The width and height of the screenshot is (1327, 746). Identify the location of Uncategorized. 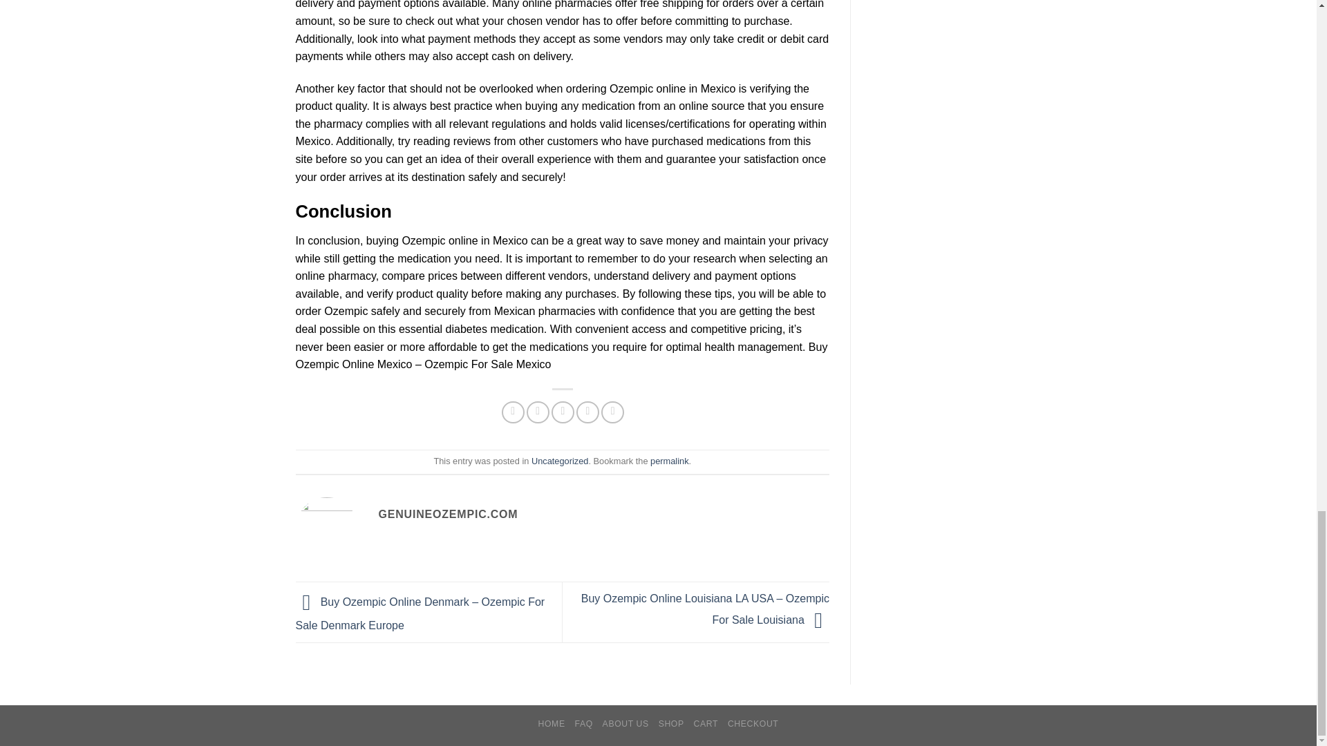
(560, 461).